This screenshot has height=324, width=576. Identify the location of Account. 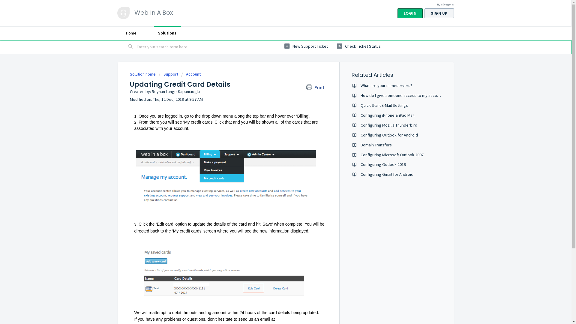
(191, 74).